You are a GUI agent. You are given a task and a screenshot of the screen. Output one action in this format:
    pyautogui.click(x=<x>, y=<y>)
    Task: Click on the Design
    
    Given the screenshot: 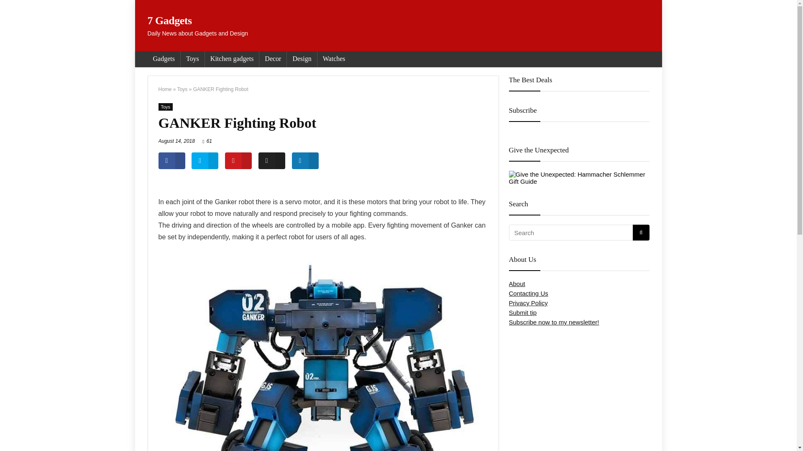 What is the action you would take?
    pyautogui.click(x=301, y=59)
    